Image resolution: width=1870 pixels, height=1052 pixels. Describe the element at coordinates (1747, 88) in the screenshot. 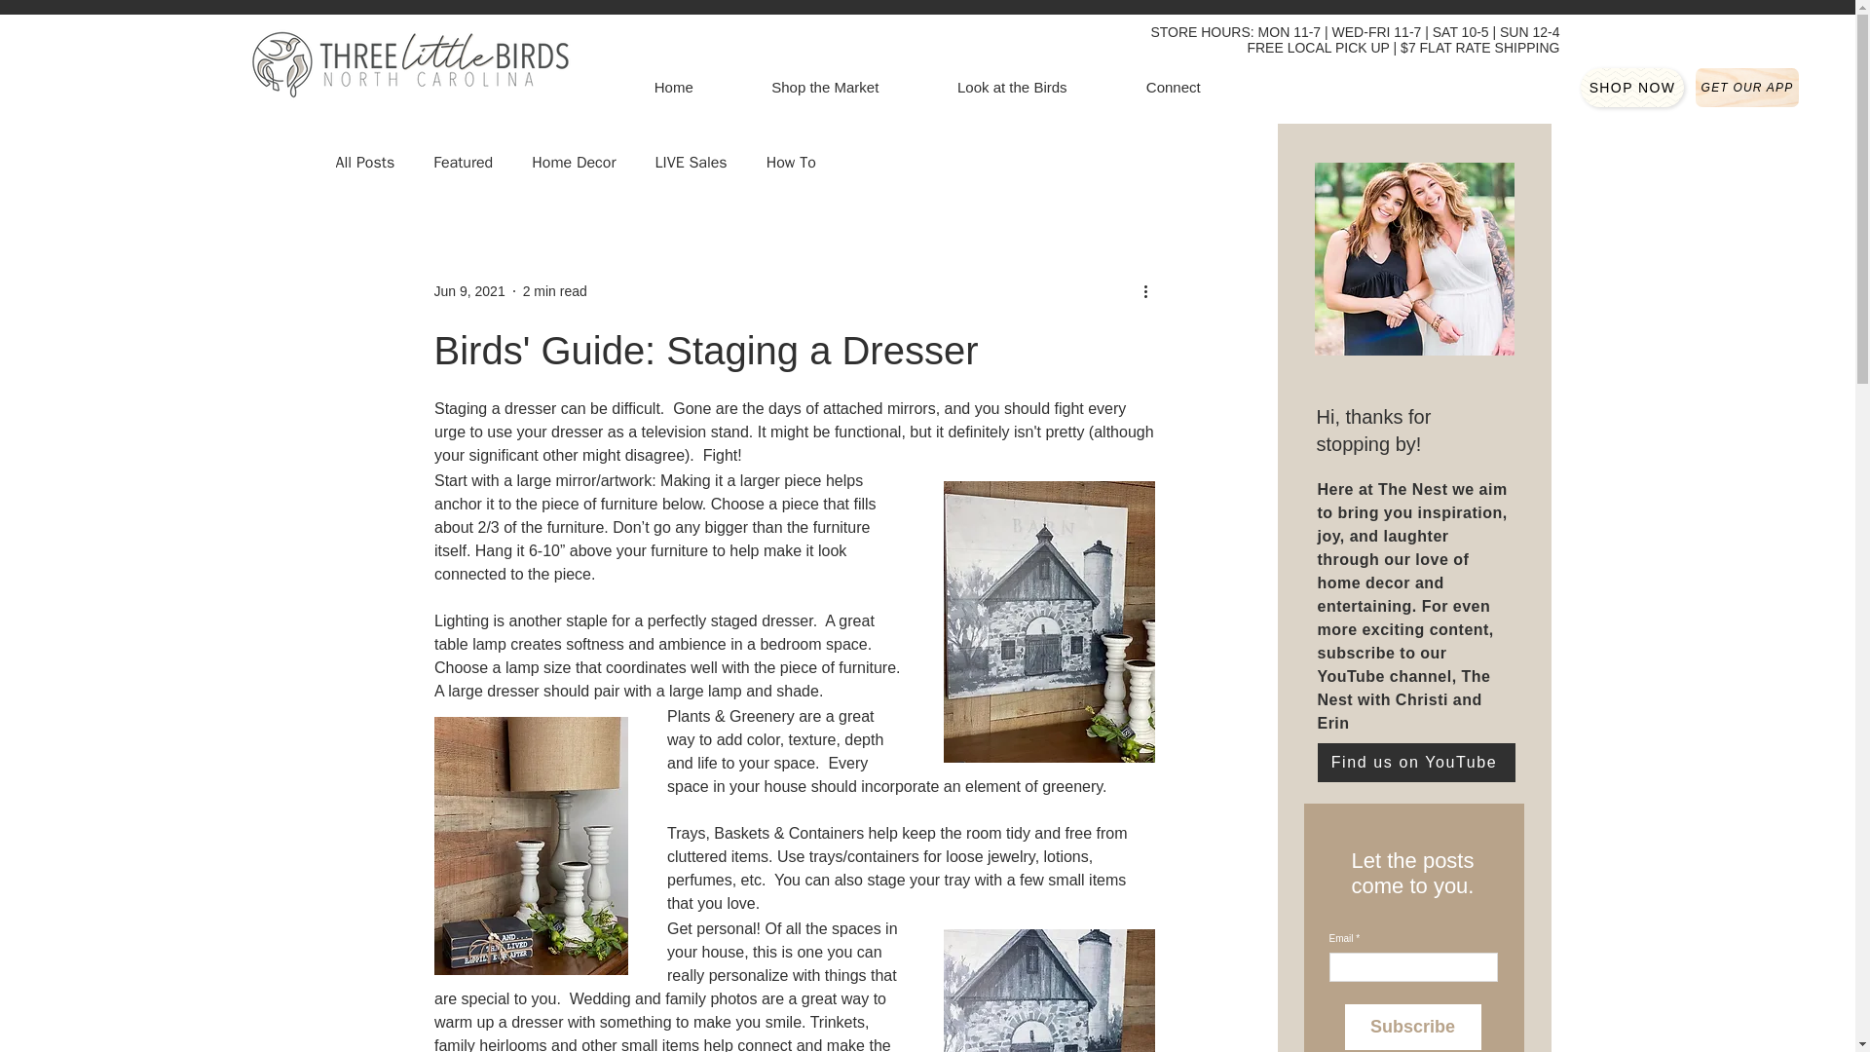

I see `GET OUR APP` at that location.